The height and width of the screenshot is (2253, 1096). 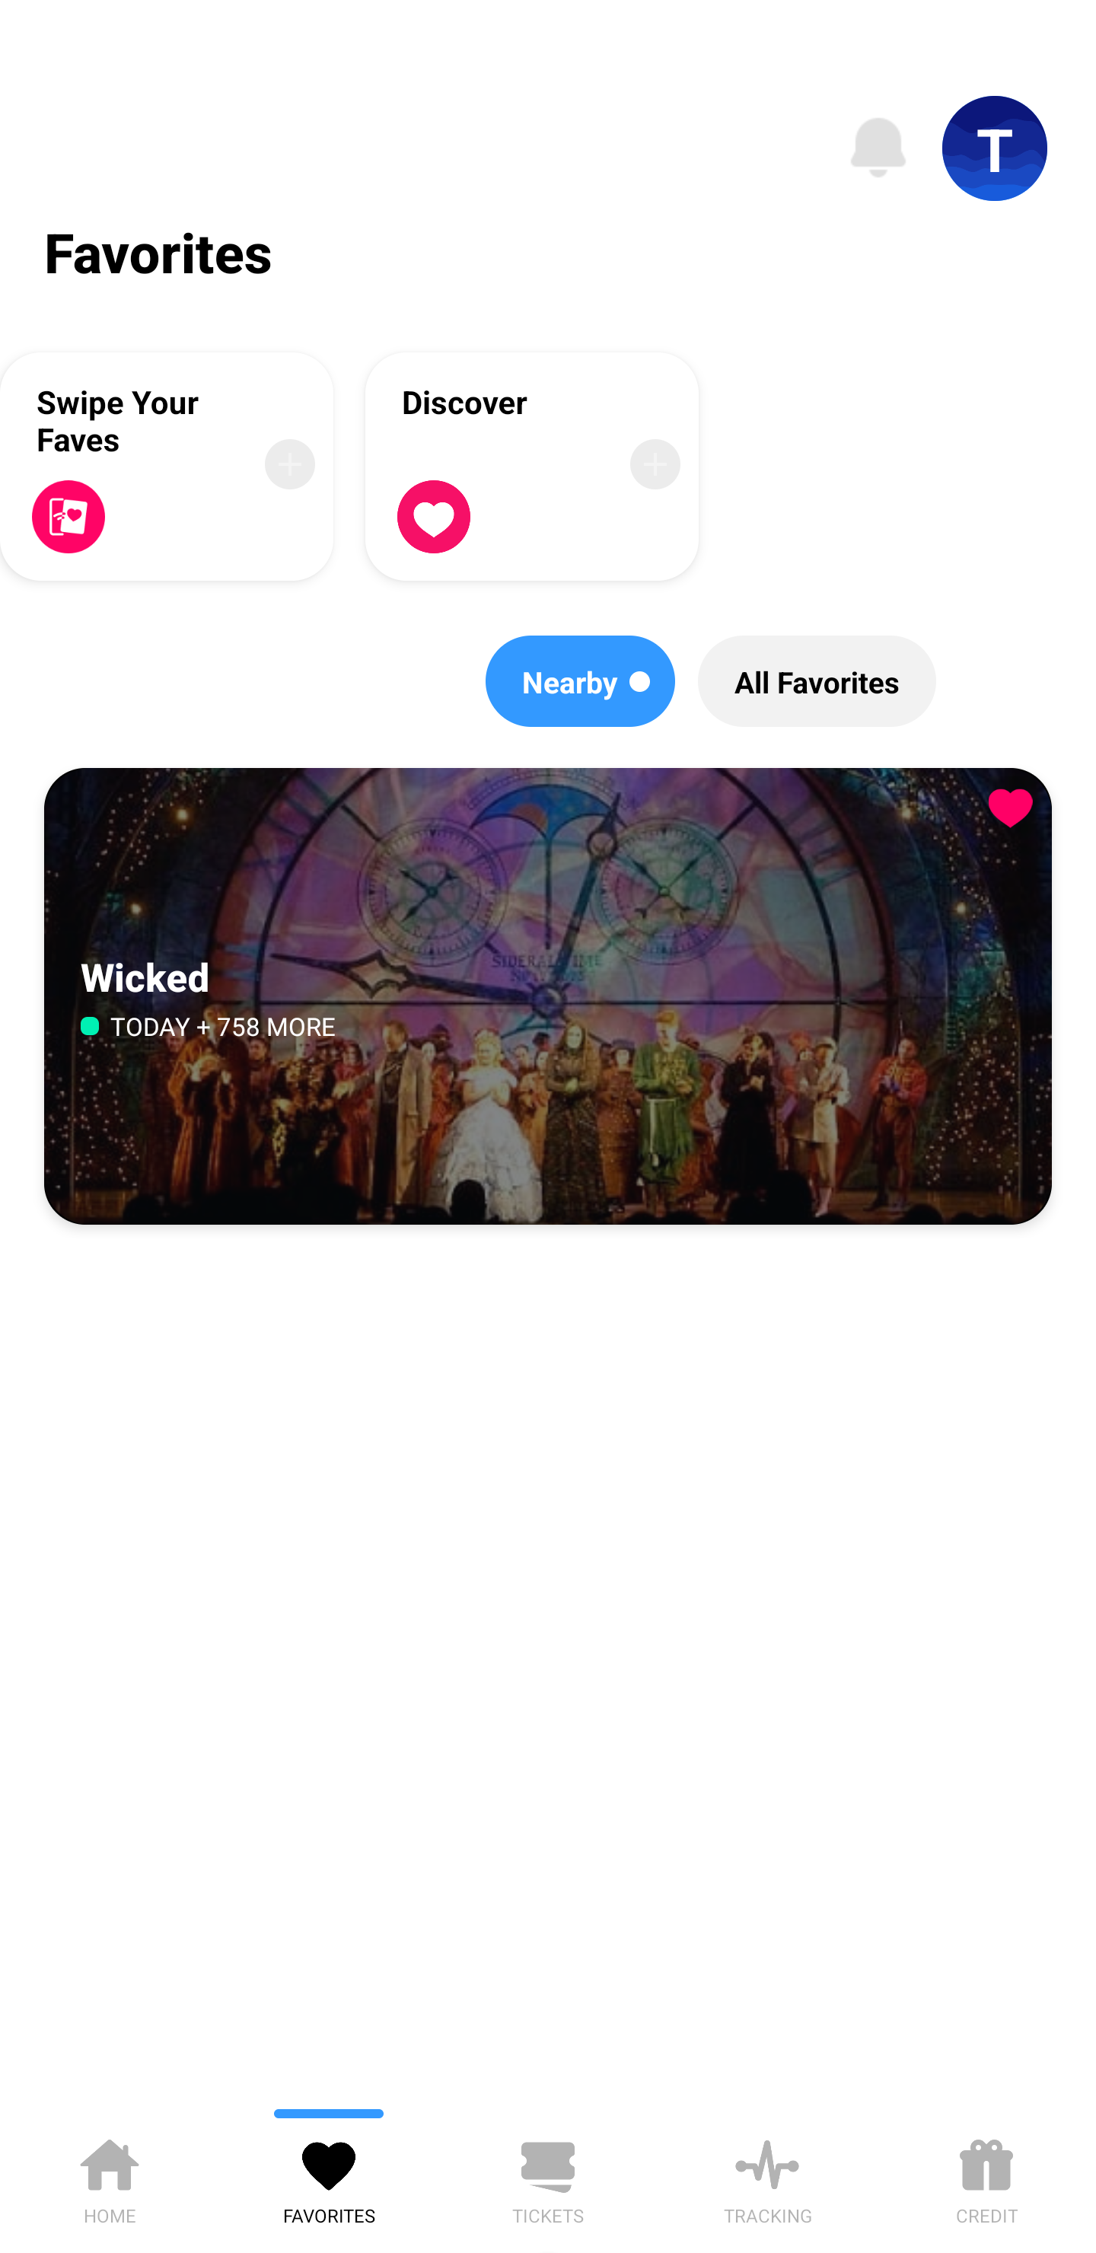 What do you see at coordinates (110, 2177) in the screenshot?
I see `HOME` at bounding box center [110, 2177].